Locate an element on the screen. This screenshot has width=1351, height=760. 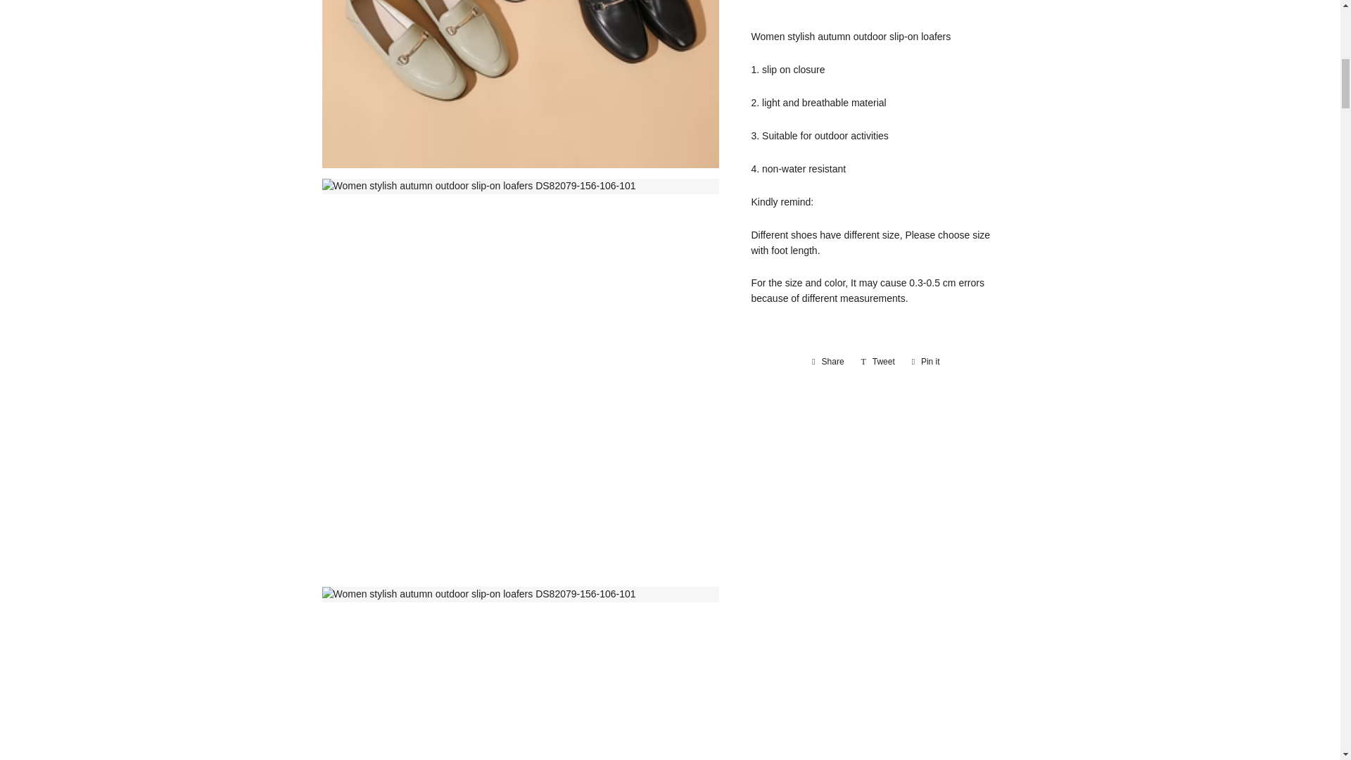
Share on Facebook is located at coordinates (827, 362).